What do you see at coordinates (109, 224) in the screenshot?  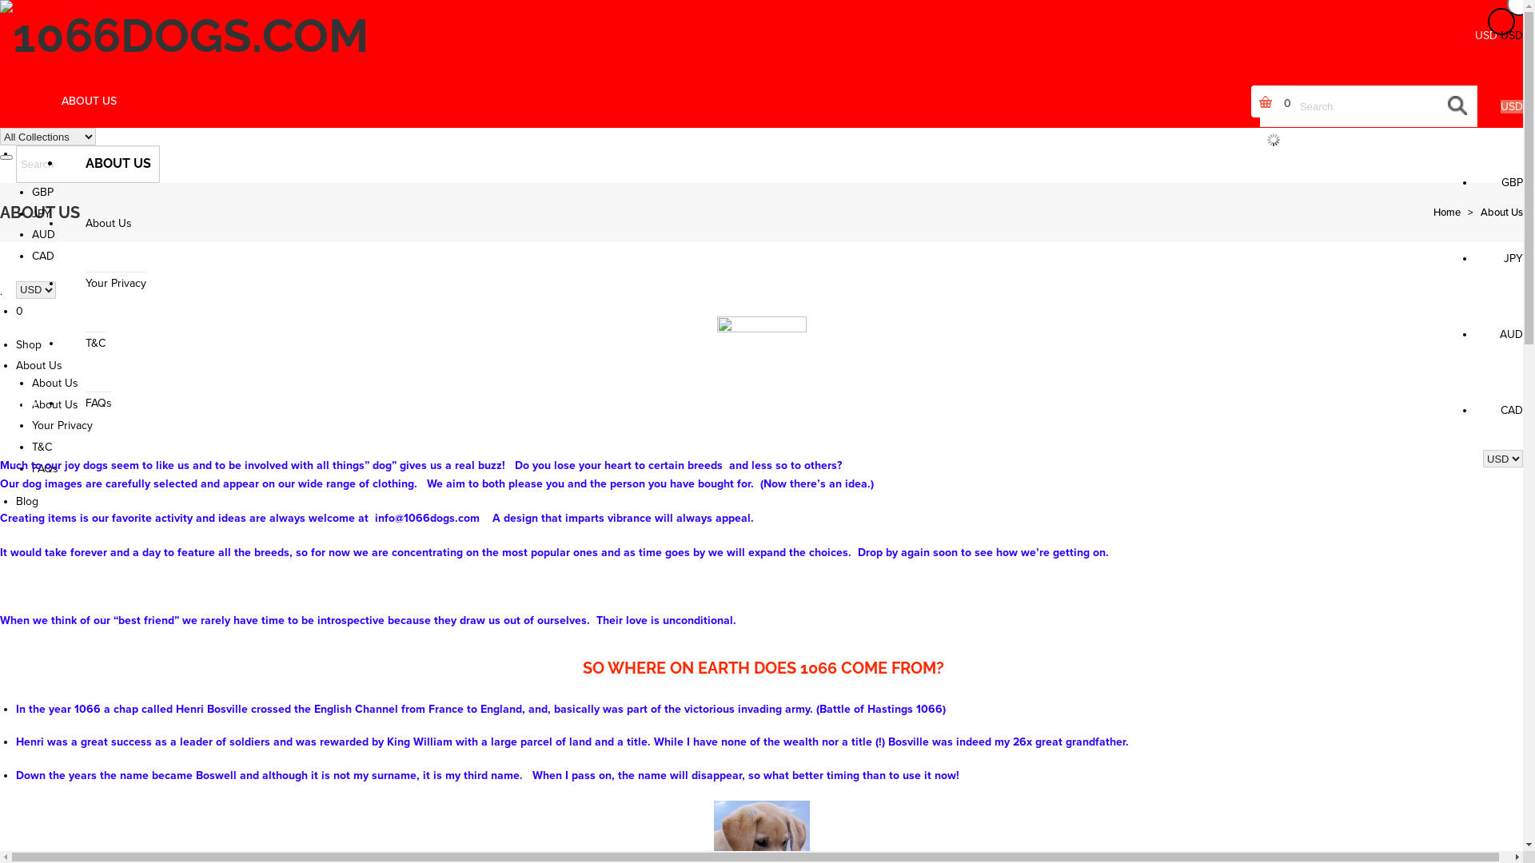 I see `About Us` at bounding box center [109, 224].